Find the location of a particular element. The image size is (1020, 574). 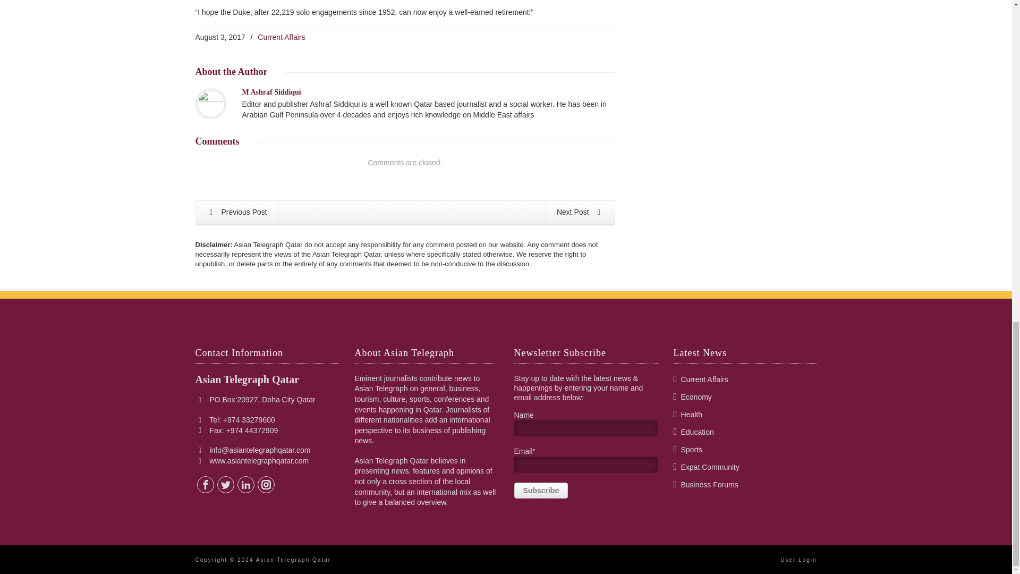

Linkedin is located at coordinates (245, 485).